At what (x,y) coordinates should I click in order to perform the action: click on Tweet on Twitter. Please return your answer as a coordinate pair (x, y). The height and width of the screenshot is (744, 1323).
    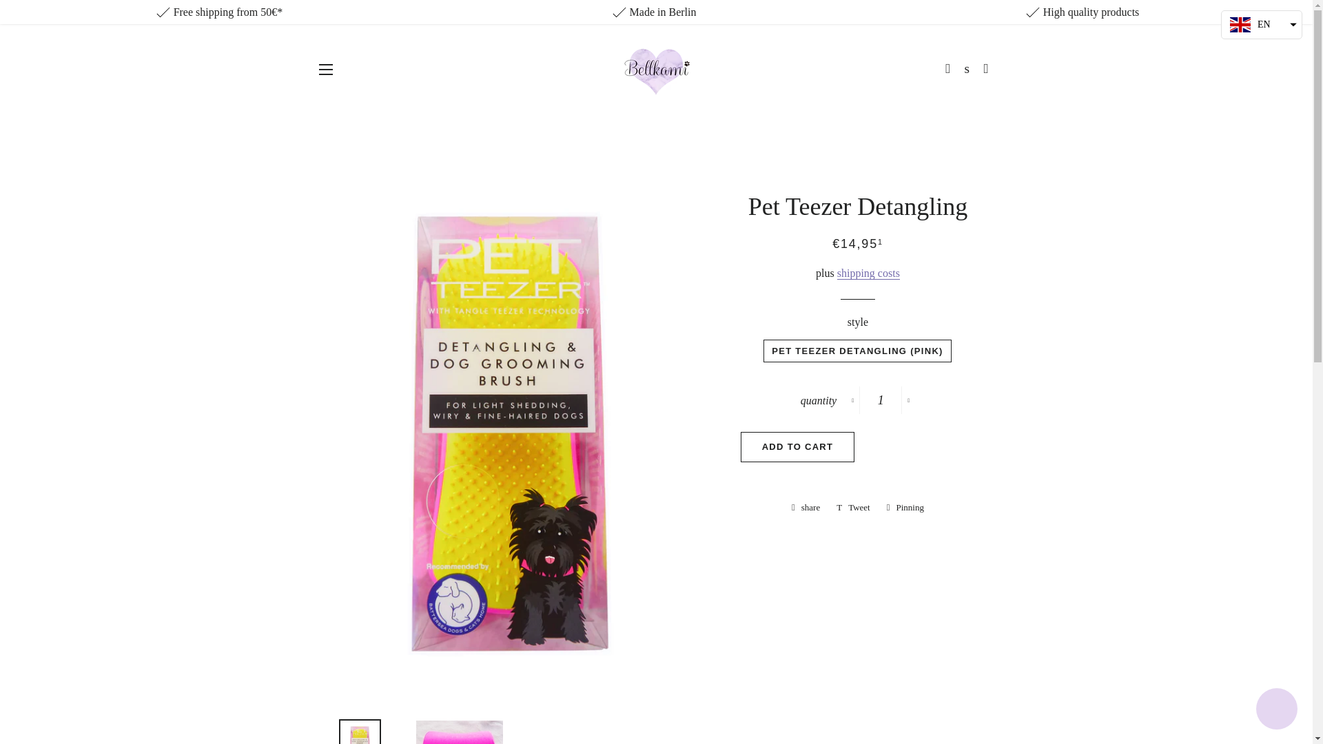
    Looking at the image, I should click on (853, 507).